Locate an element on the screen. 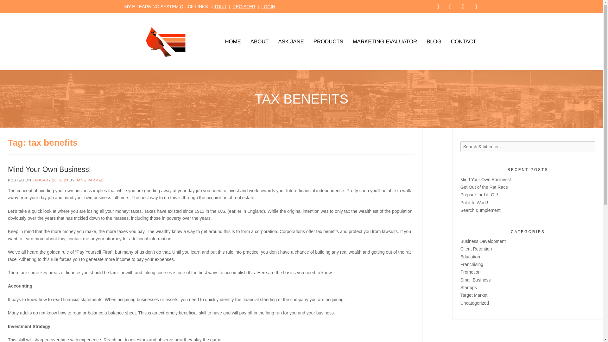  BLOG is located at coordinates (434, 42).